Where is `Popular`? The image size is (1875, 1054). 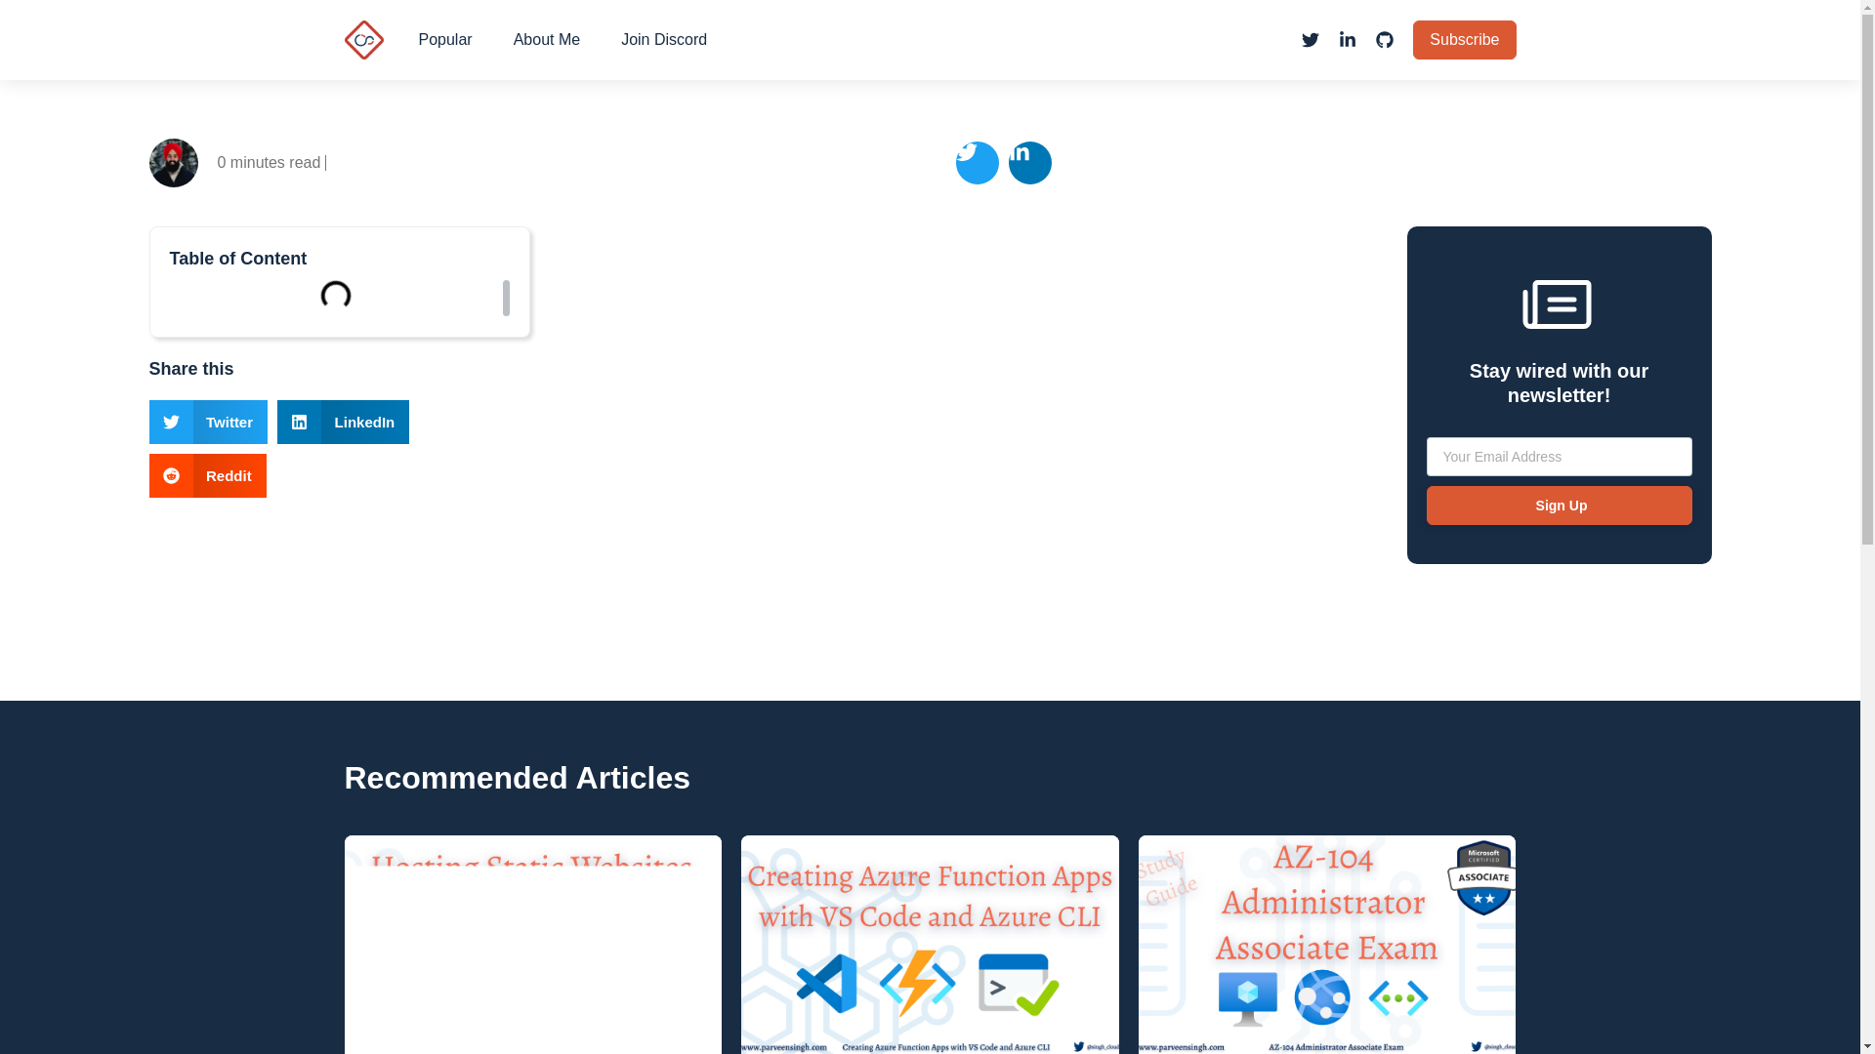 Popular is located at coordinates (445, 39).